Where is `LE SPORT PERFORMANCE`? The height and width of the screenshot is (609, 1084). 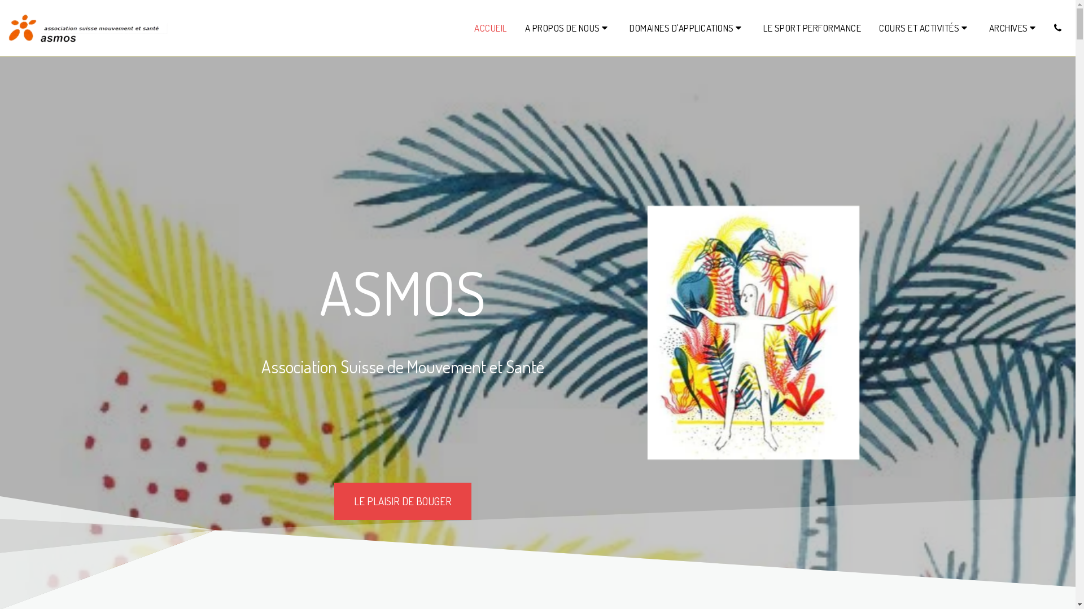 LE SPORT PERFORMANCE is located at coordinates (812, 28).